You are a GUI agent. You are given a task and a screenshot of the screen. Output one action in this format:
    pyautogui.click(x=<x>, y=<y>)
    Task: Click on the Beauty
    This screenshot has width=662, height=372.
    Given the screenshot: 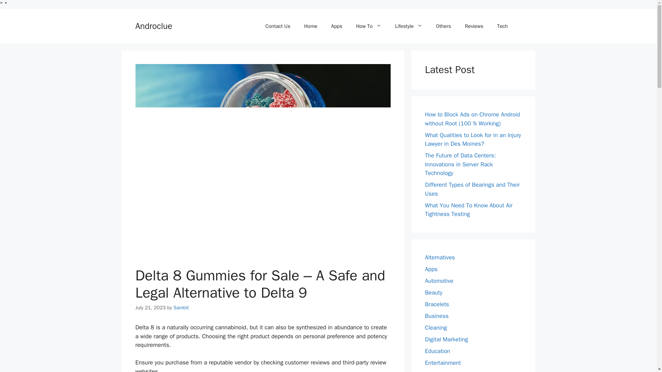 What is the action you would take?
    pyautogui.click(x=433, y=292)
    